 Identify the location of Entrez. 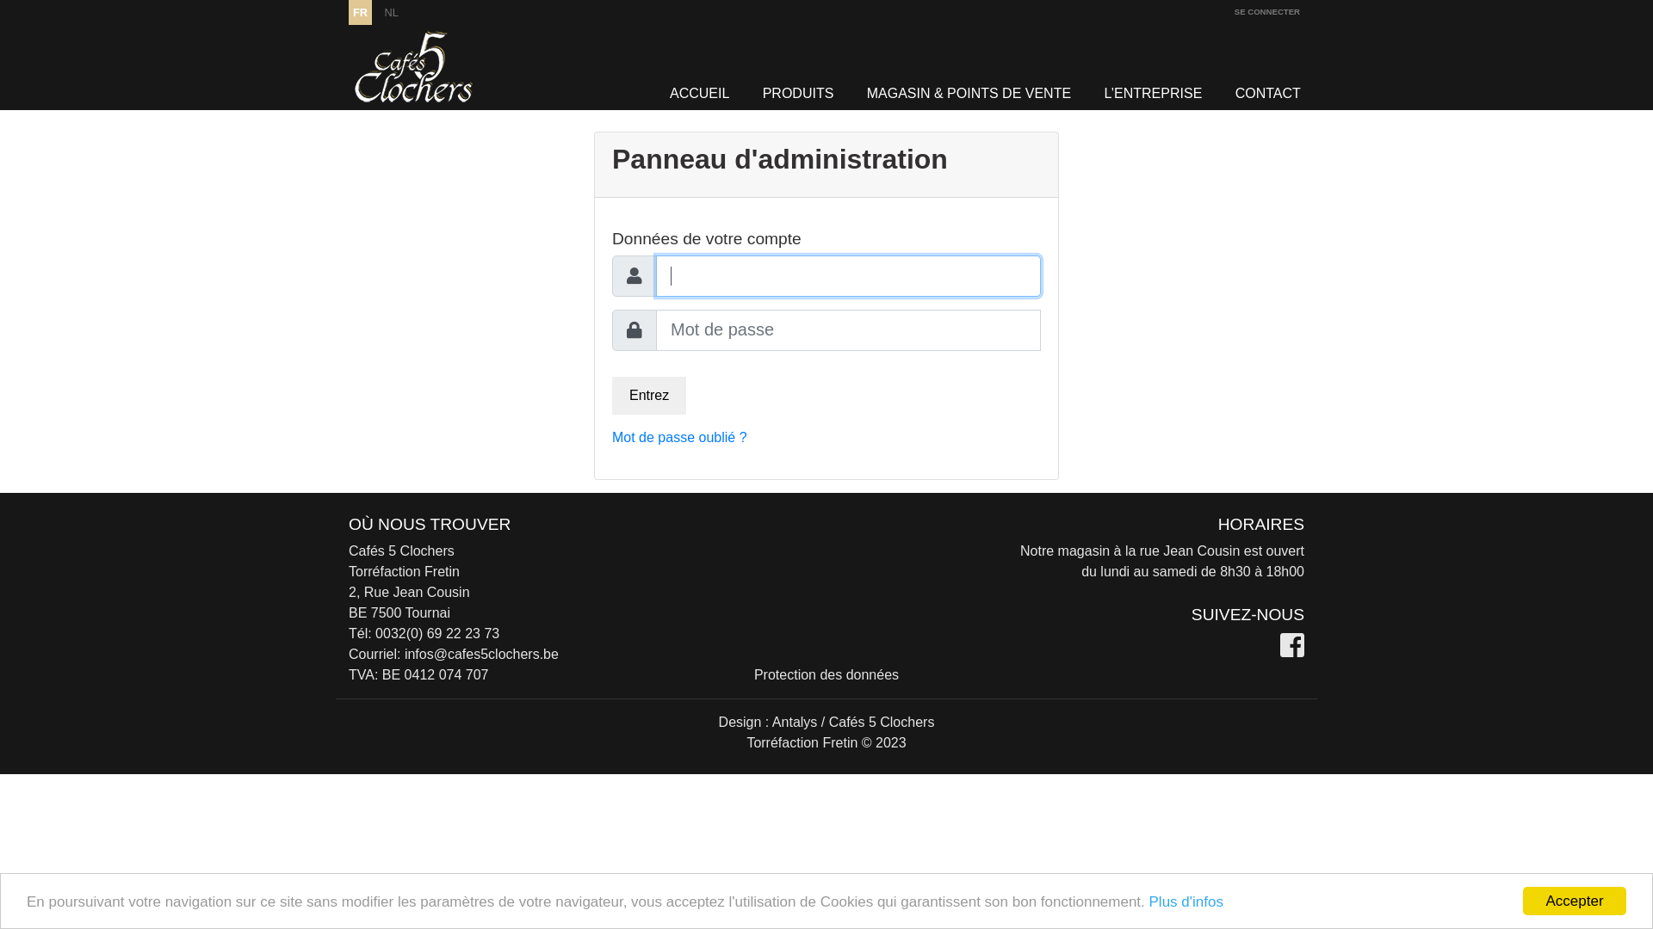
(649, 396).